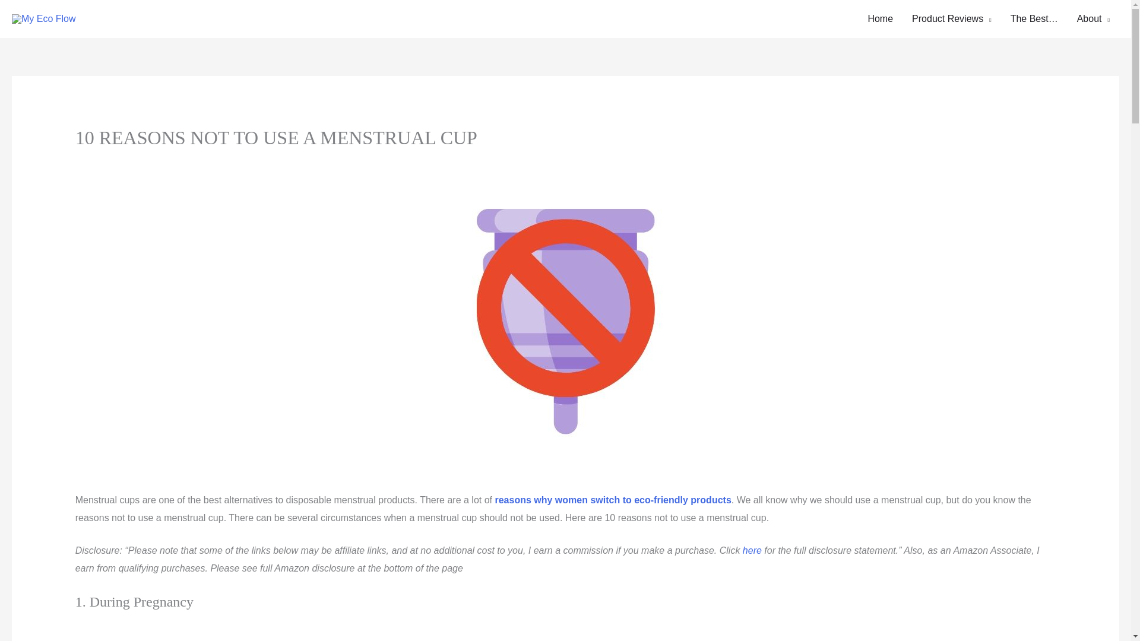 The width and height of the screenshot is (1140, 641). I want to click on About, so click(1093, 19).